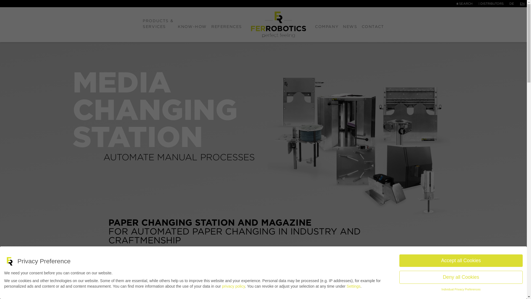 The image size is (531, 299). I want to click on DE, so click(512, 4).